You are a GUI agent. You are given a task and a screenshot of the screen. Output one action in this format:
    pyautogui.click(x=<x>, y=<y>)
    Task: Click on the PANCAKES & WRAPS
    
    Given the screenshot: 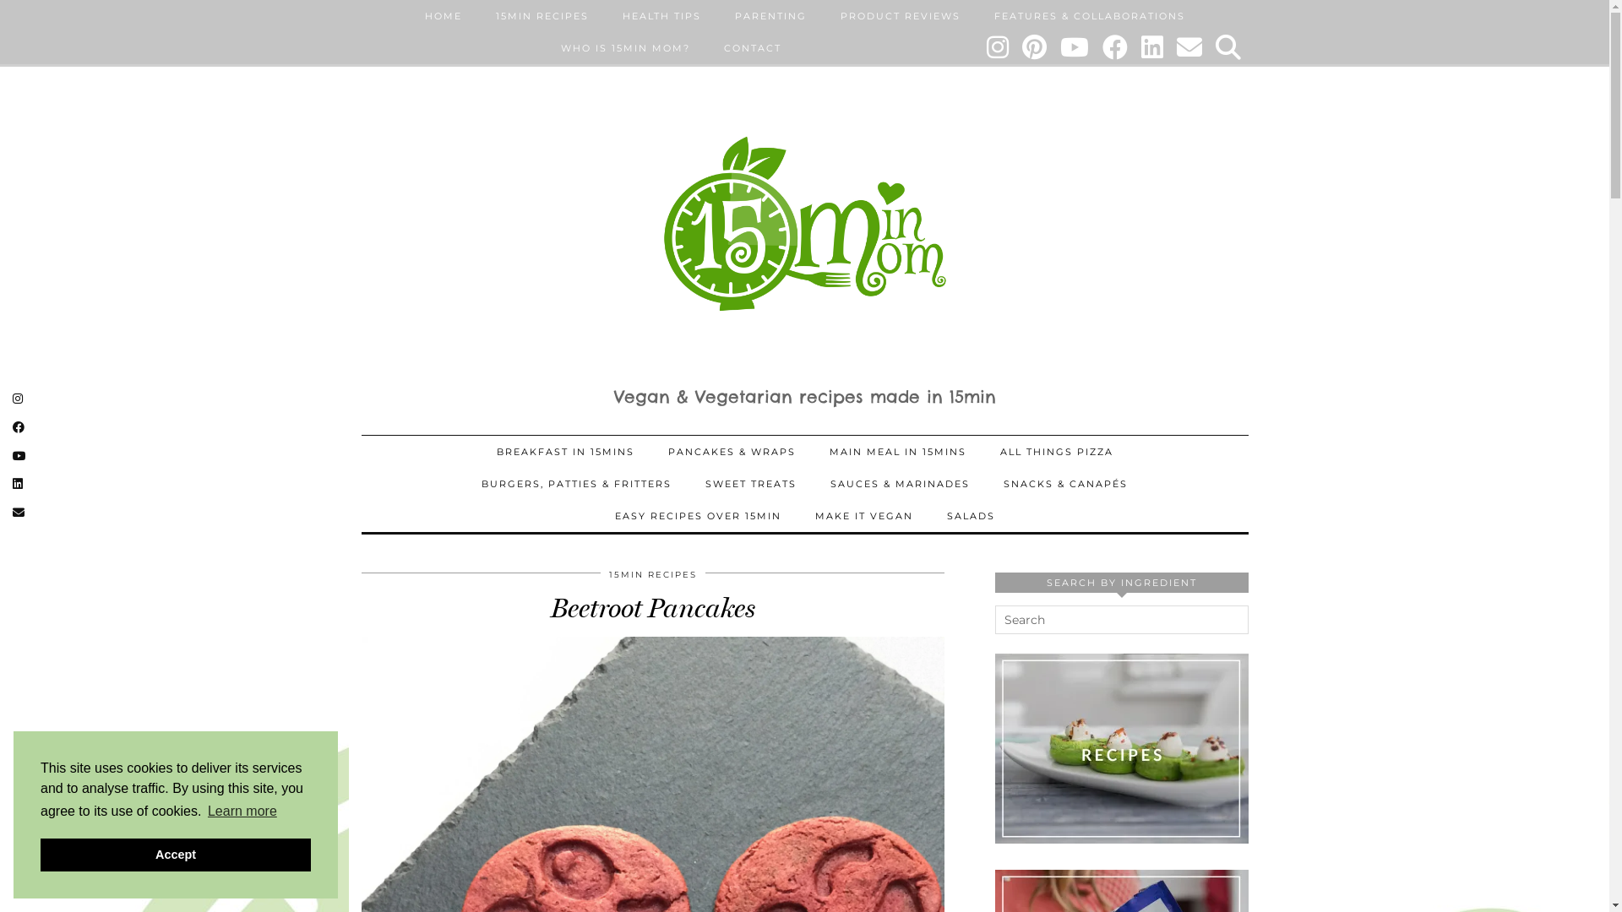 What is the action you would take?
    pyautogui.click(x=732, y=452)
    